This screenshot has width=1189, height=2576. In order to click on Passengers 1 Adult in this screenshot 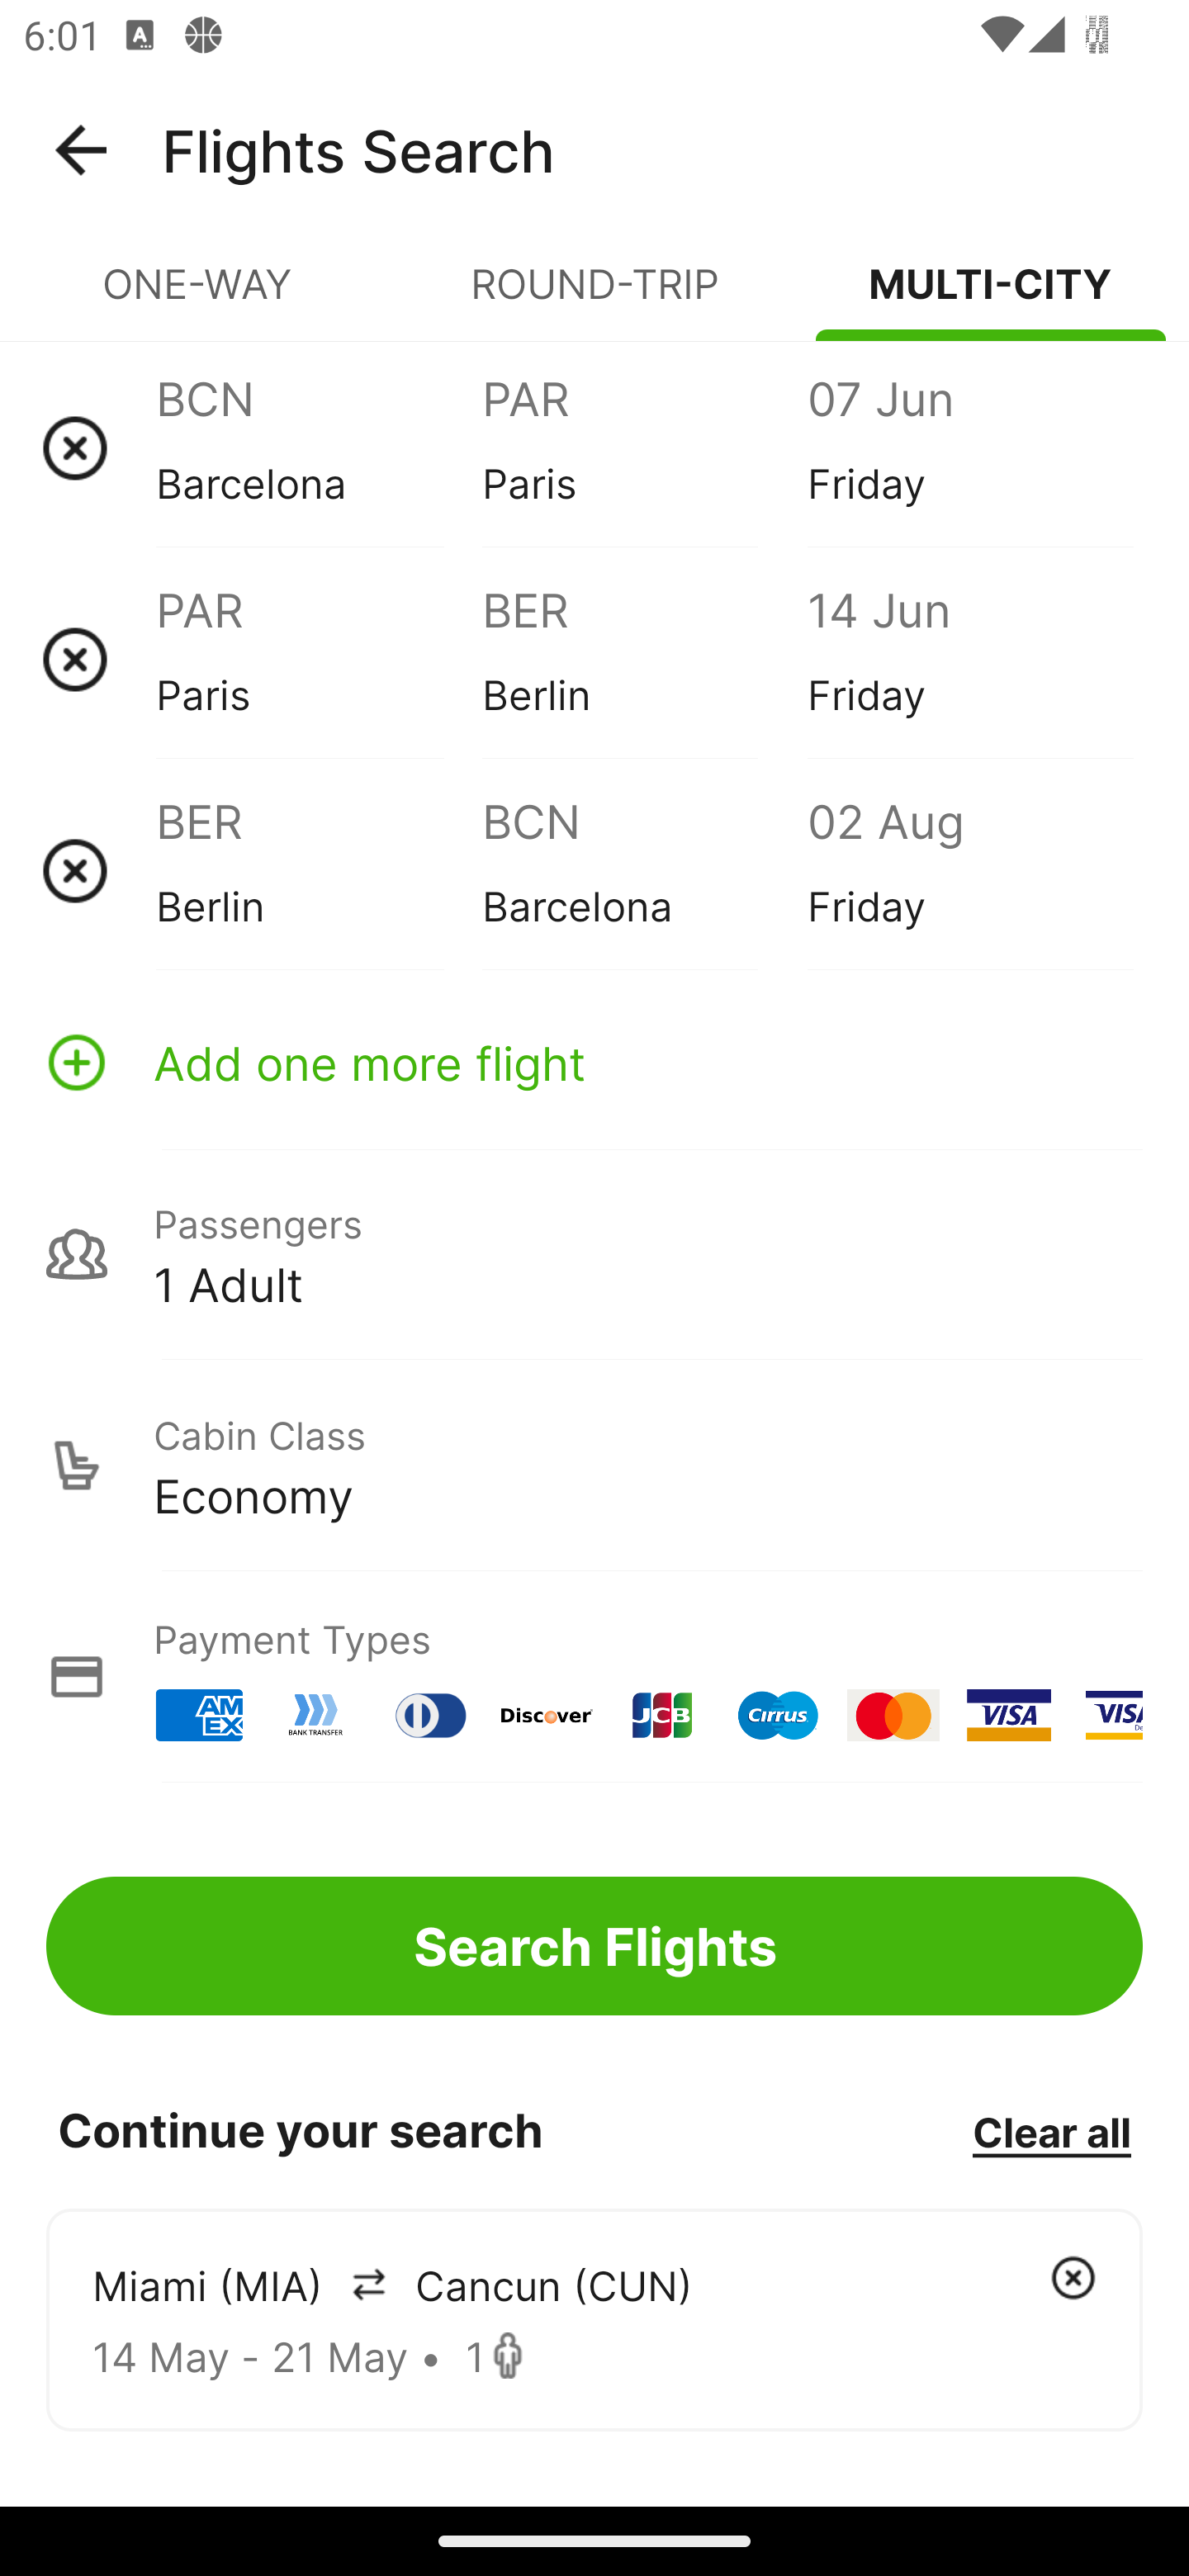, I will do `click(594, 1253)`.